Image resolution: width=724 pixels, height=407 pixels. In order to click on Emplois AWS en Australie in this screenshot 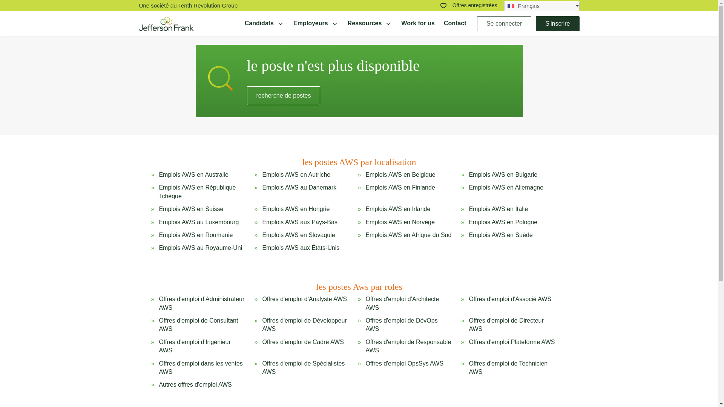, I will do `click(193, 175)`.